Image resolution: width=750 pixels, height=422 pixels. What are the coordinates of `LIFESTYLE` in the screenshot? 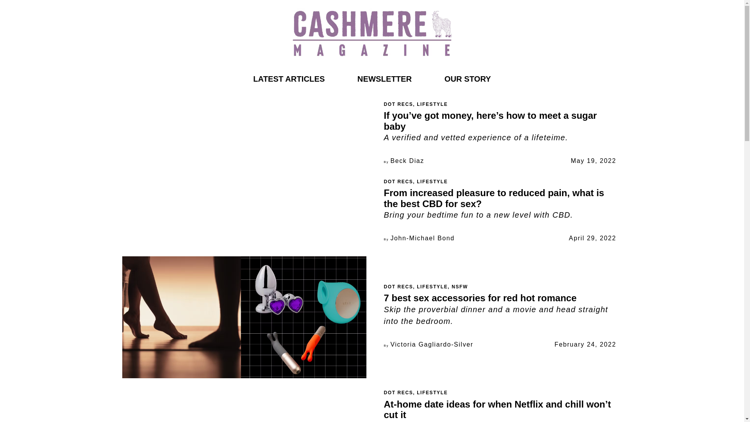 It's located at (432, 286).